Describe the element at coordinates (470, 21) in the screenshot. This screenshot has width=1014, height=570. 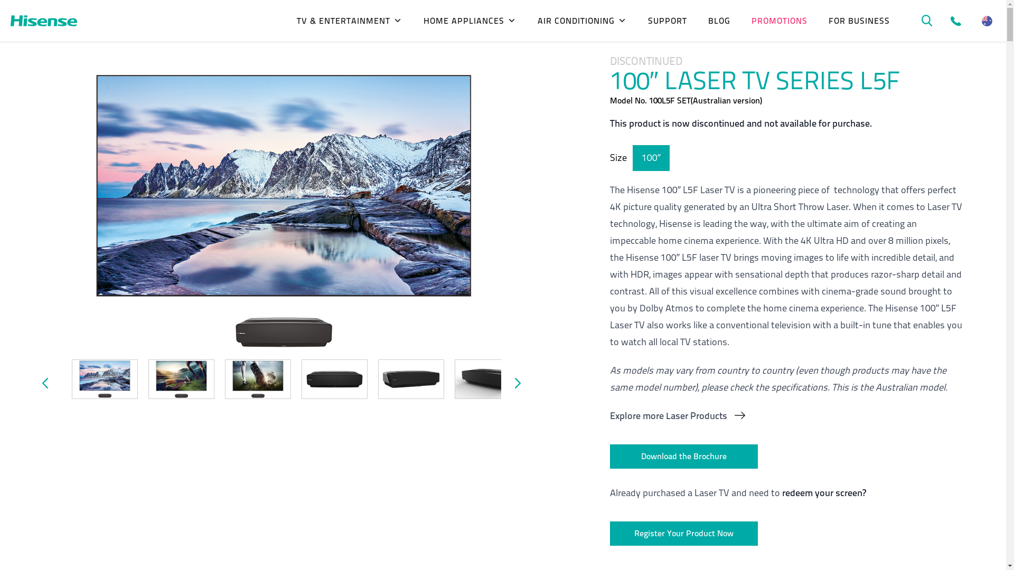
I see `HOME APPLIANCES` at that location.